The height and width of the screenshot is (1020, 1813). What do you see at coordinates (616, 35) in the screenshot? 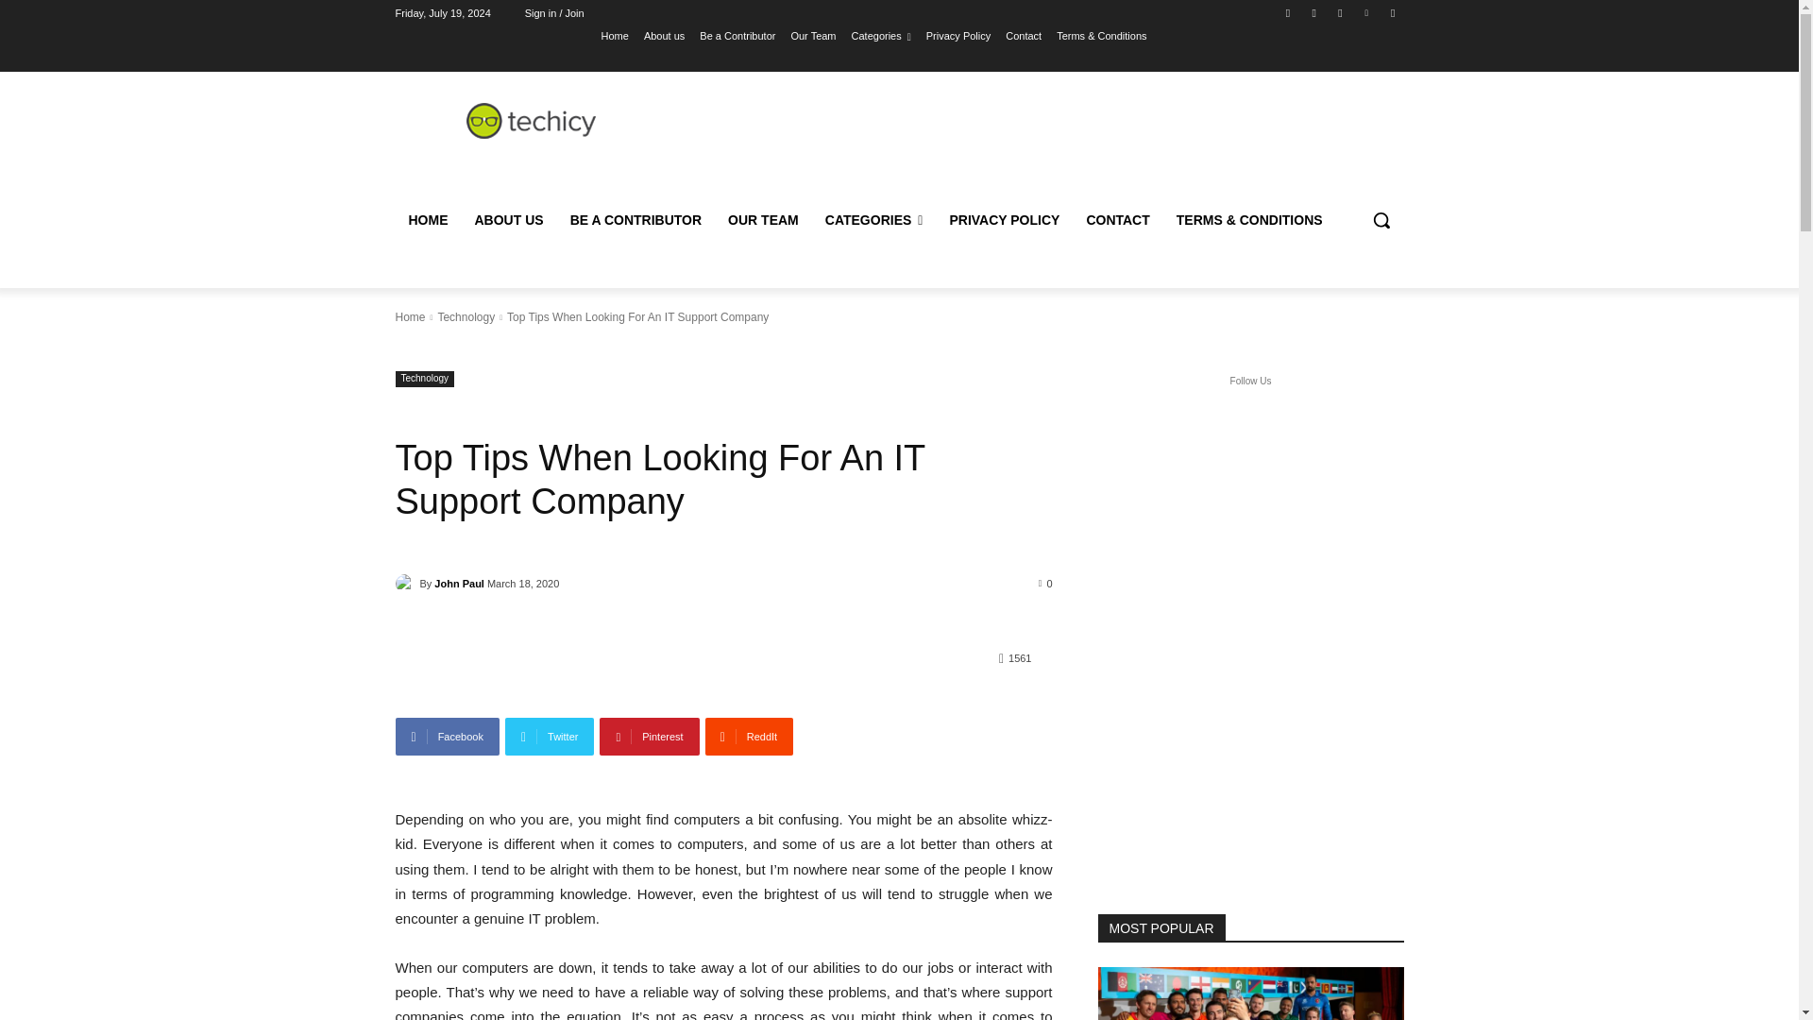
I see `Home` at bounding box center [616, 35].